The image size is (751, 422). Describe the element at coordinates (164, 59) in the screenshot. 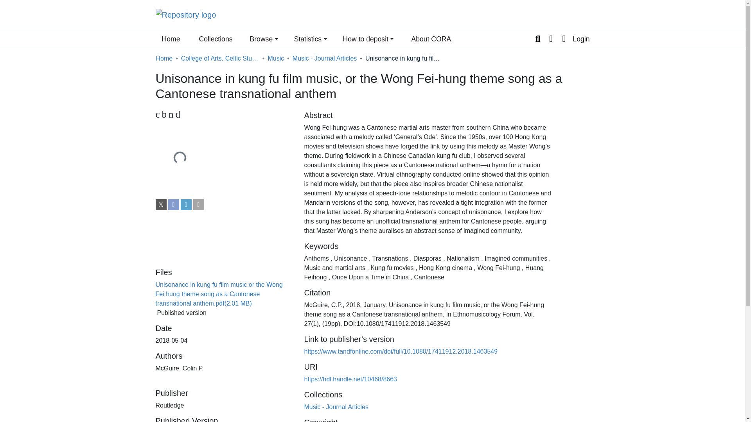

I see `Collections` at that location.